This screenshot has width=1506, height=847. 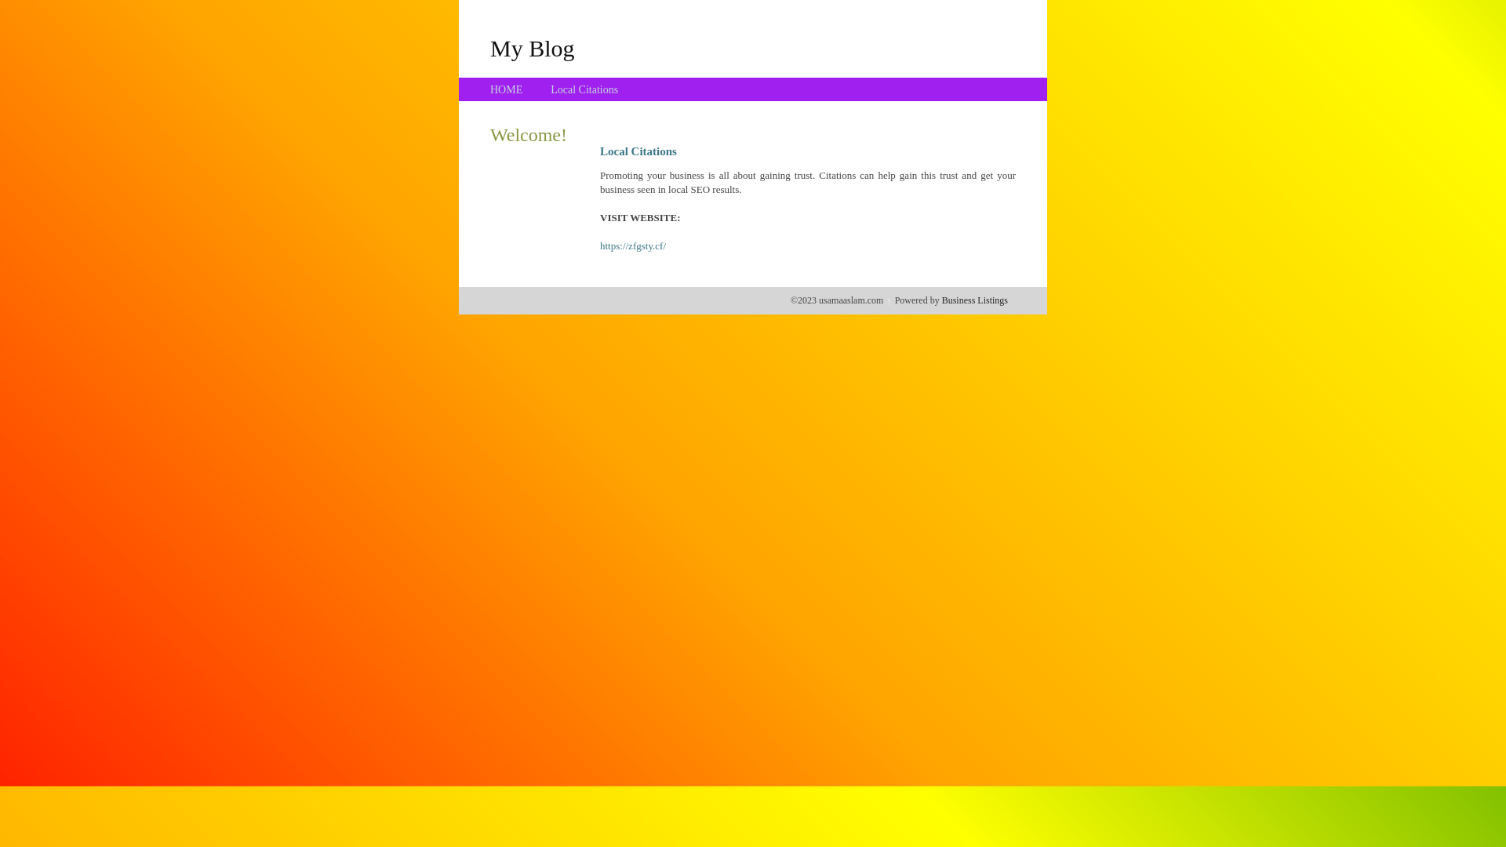 I want to click on HOME, so click(x=507, y=89).